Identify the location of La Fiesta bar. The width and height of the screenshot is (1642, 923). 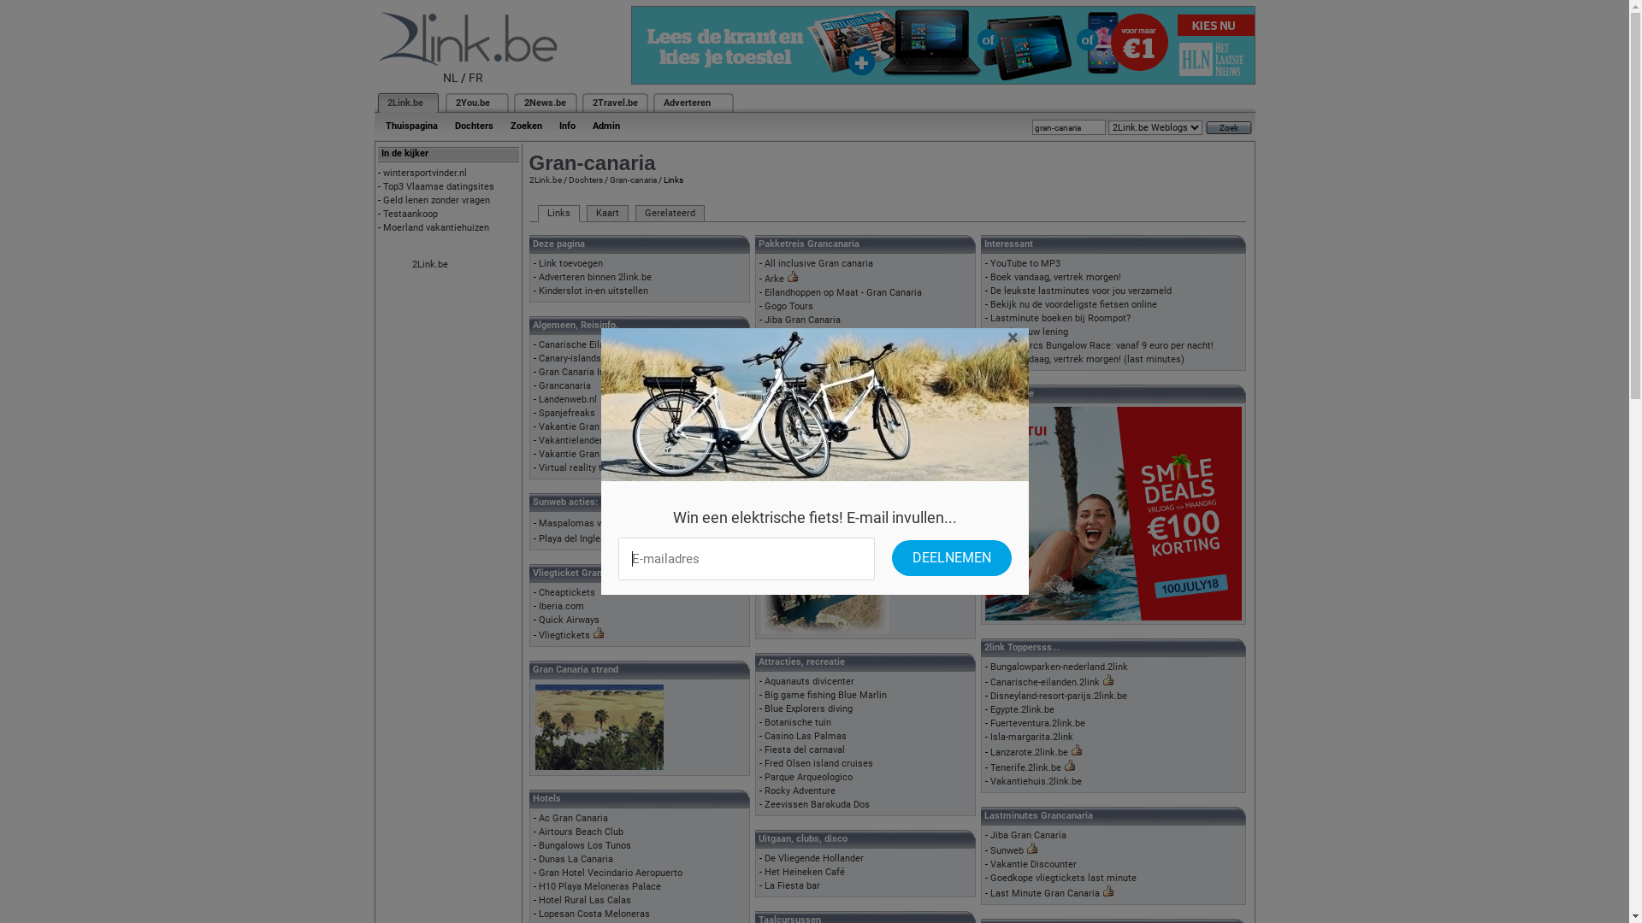
(792, 885).